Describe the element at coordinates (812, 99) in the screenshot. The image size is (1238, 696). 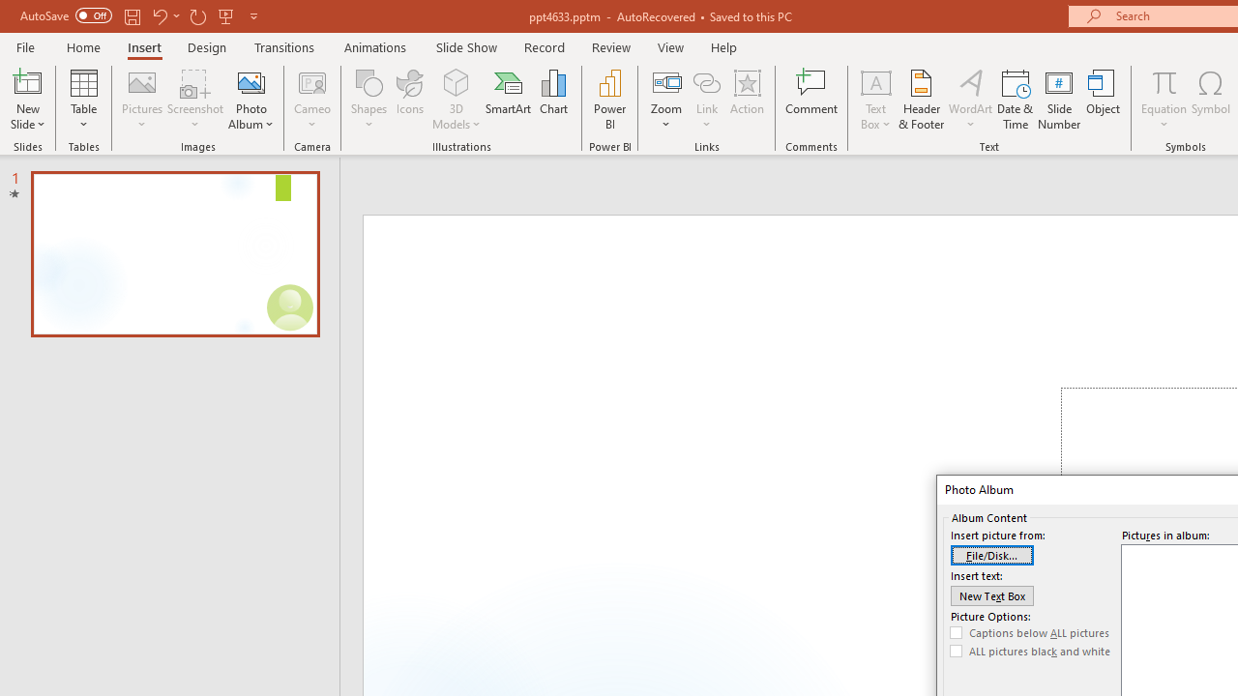
I see `Comment` at that location.